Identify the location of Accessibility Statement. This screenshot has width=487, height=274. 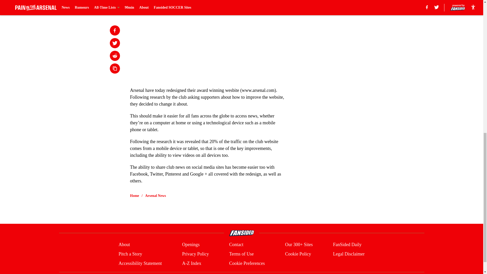
(140, 263).